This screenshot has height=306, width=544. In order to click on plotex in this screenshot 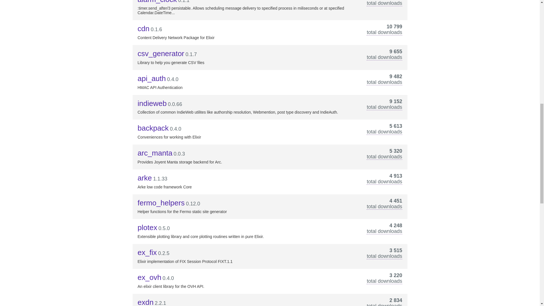, I will do `click(147, 227)`.